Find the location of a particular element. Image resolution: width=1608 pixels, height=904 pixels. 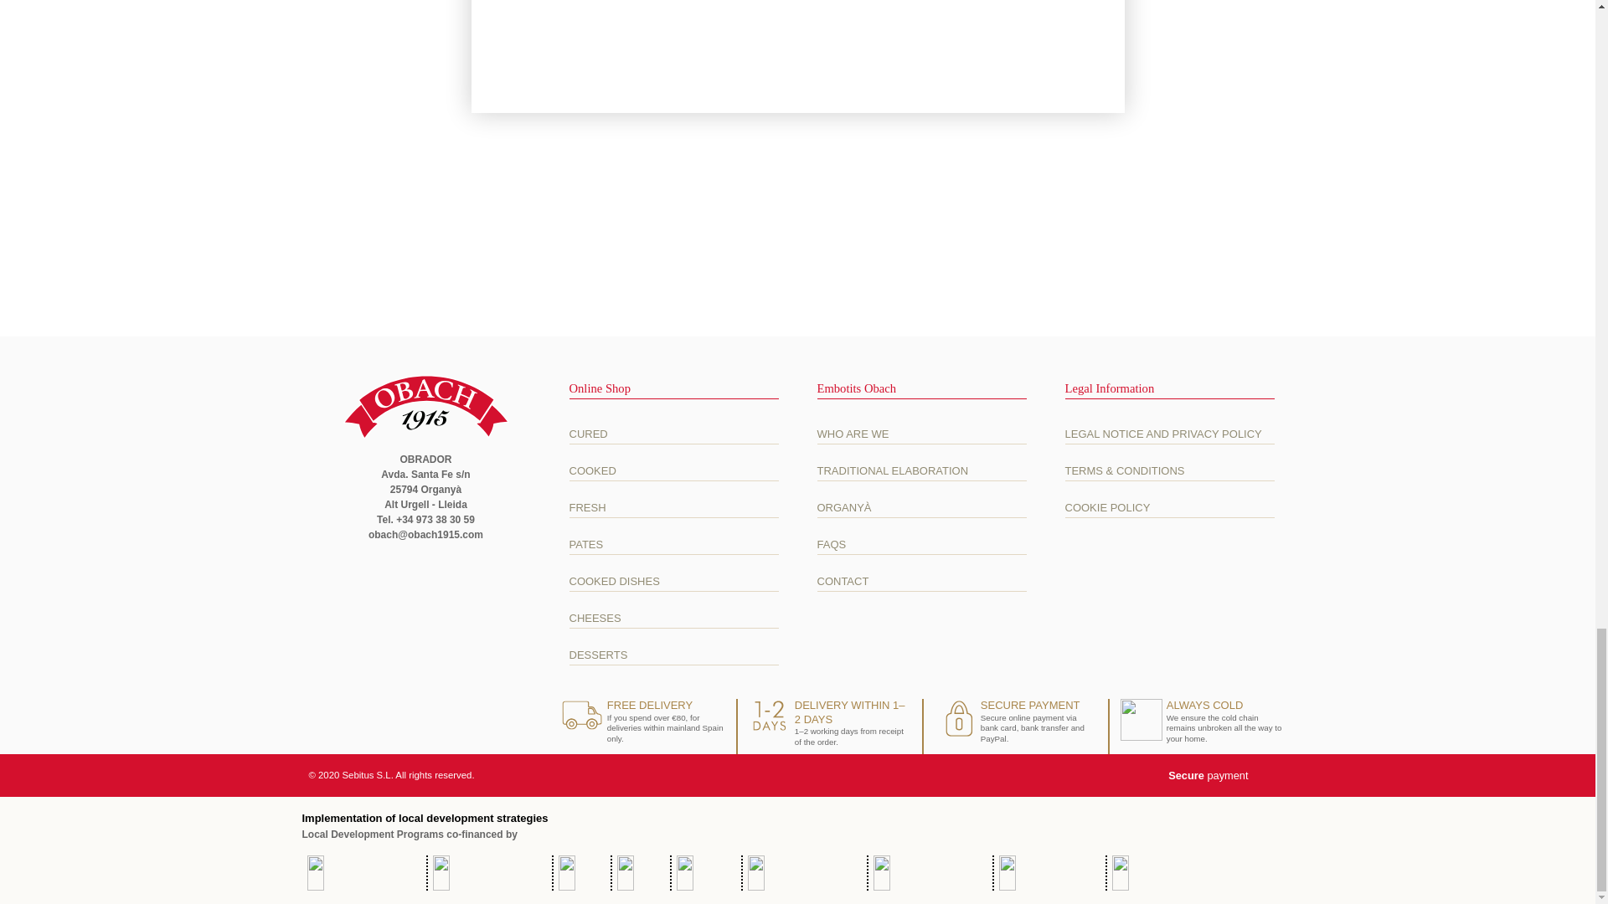

WHO ARE WE is located at coordinates (921, 434).